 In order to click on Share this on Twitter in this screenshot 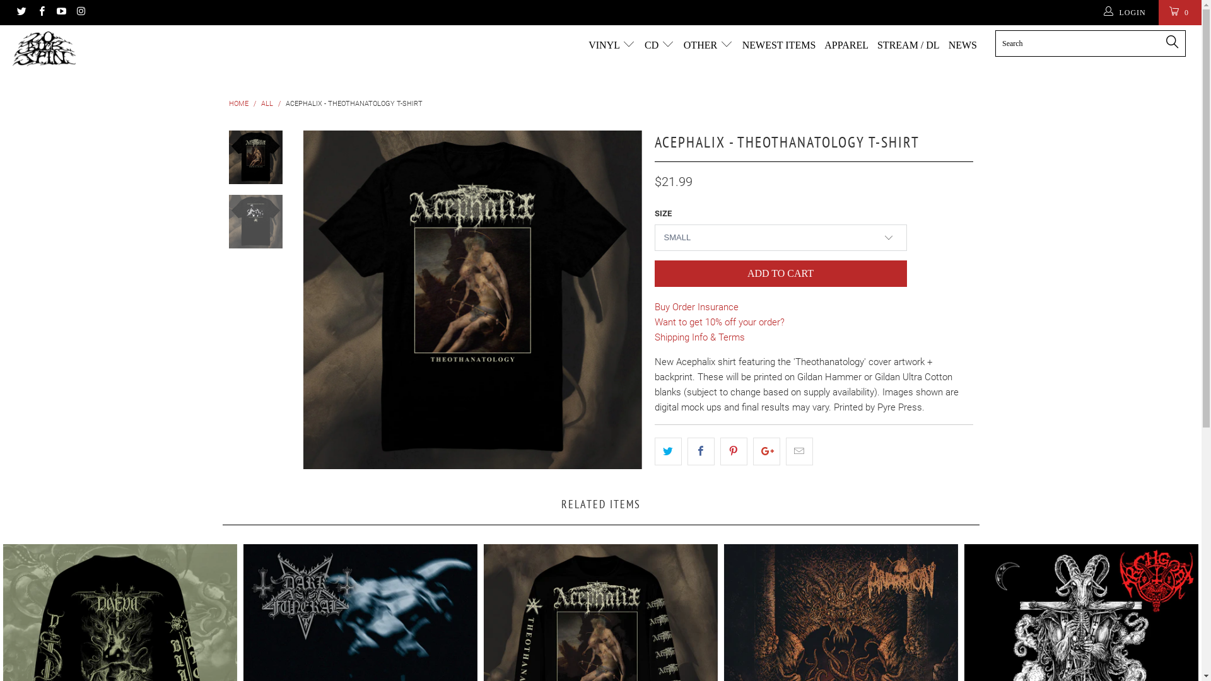, I will do `click(669, 451)`.